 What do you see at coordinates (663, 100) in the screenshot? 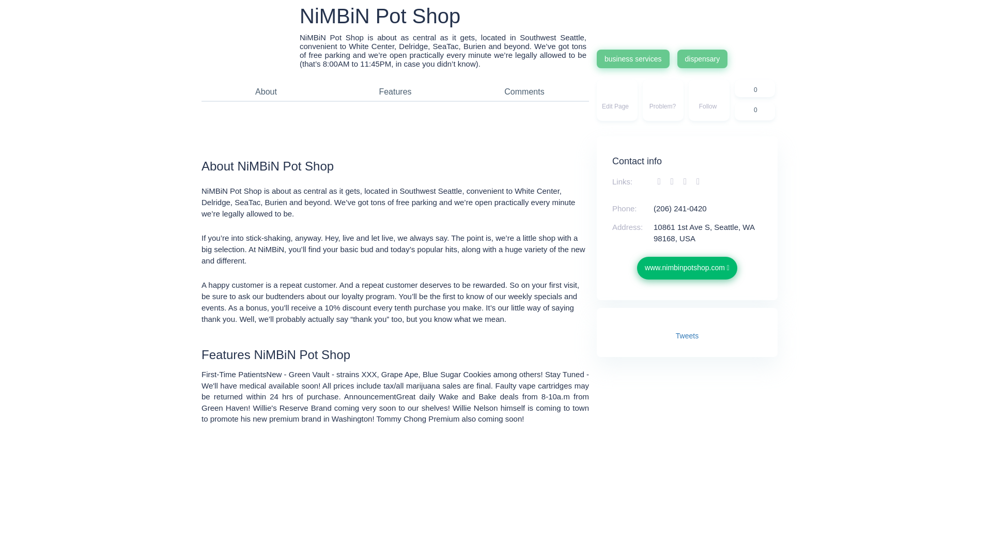
I see `Problem?` at bounding box center [663, 100].